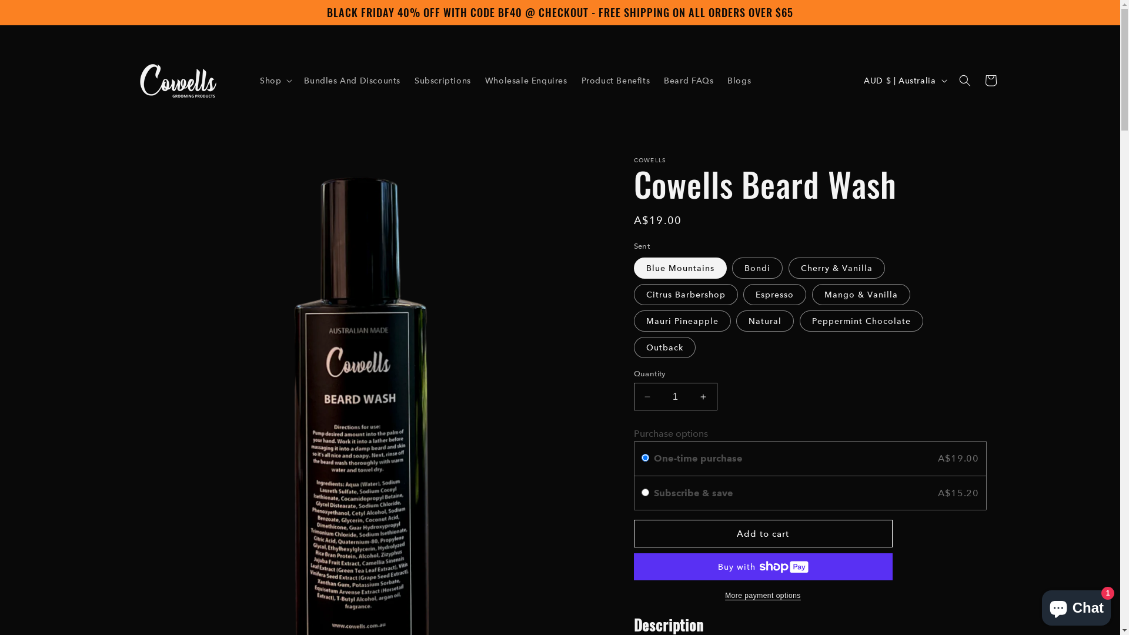 This screenshot has width=1129, height=635. What do you see at coordinates (443, 81) in the screenshot?
I see `Subscriptions` at bounding box center [443, 81].